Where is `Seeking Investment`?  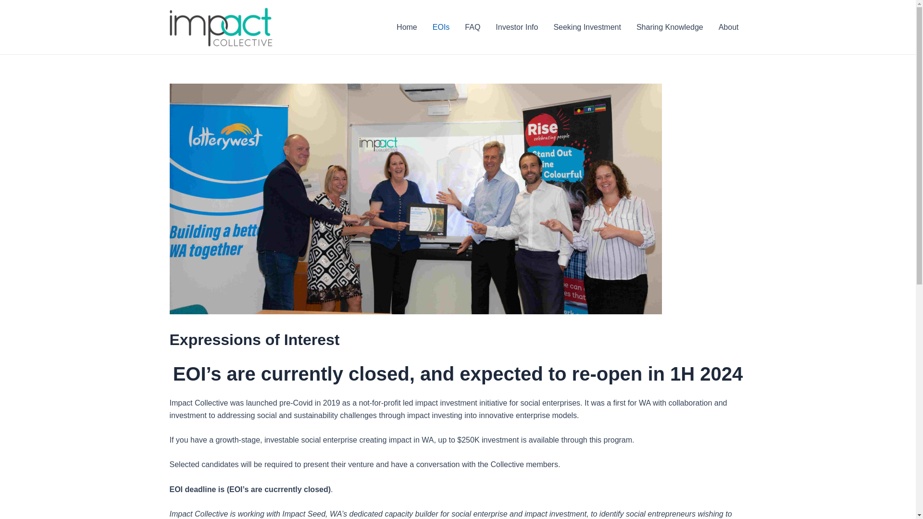 Seeking Investment is located at coordinates (587, 27).